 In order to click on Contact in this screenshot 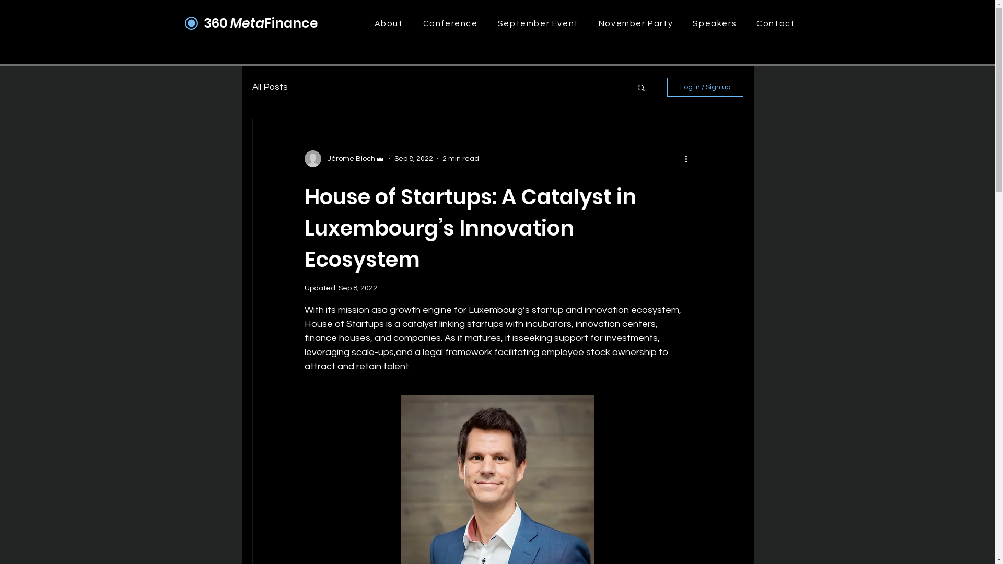, I will do `click(776, 23)`.